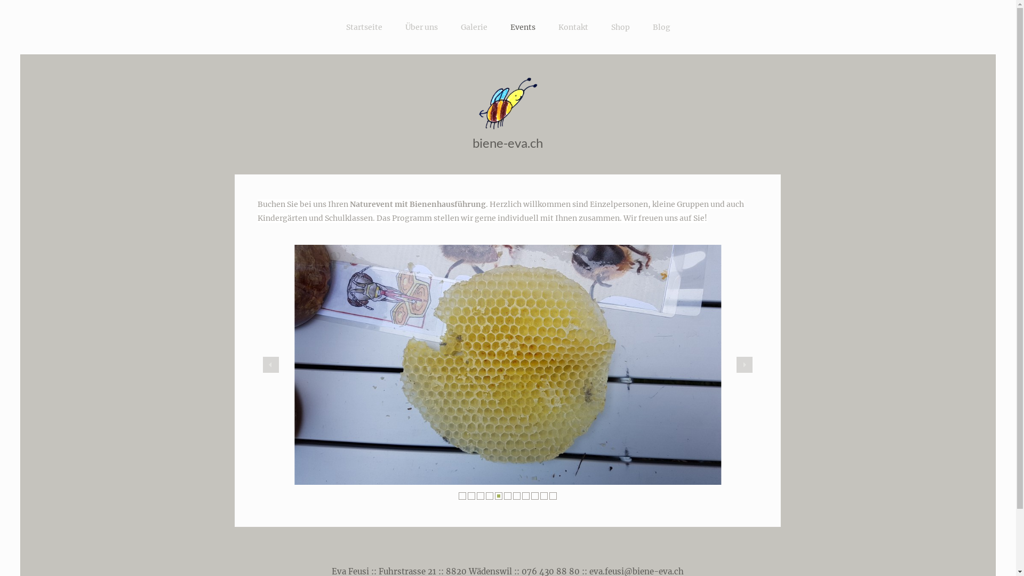  I want to click on Galerie, so click(474, 27).